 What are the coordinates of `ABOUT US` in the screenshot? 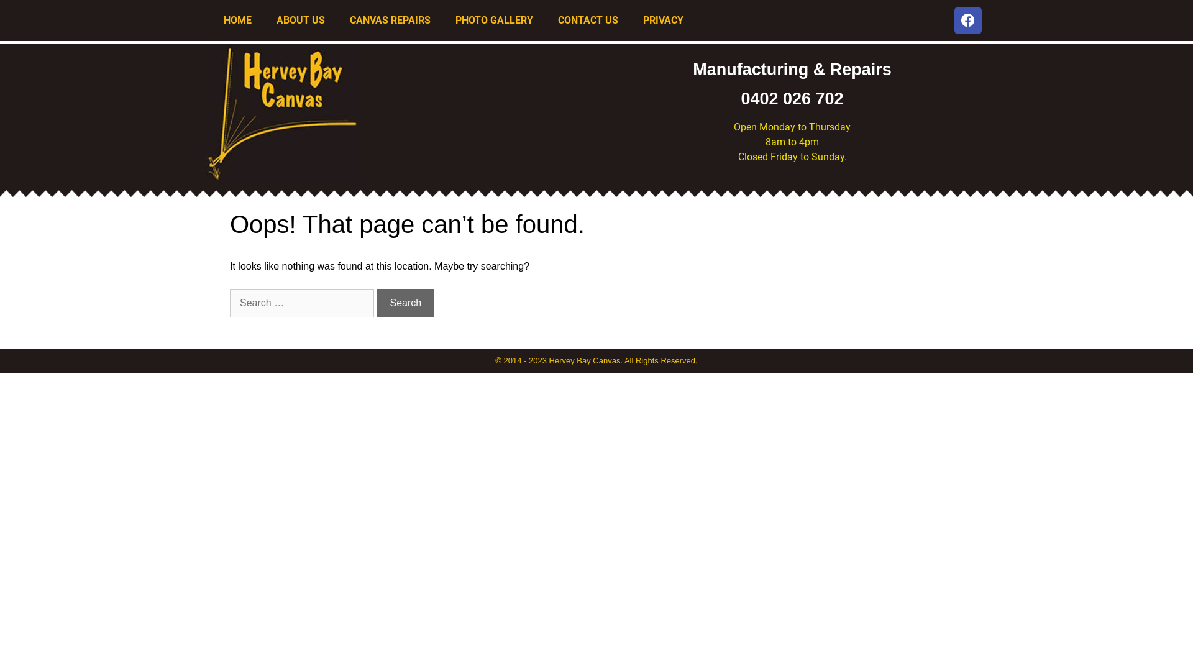 It's located at (301, 21).